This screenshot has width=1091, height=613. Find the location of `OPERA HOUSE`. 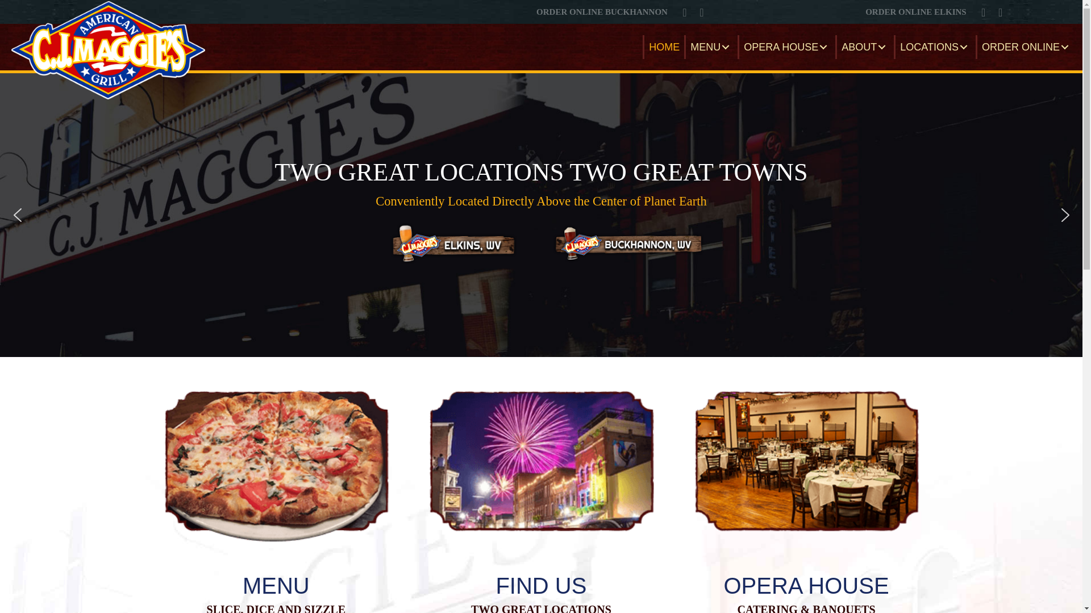

OPERA HOUSE is located at coordinates (786, 47).